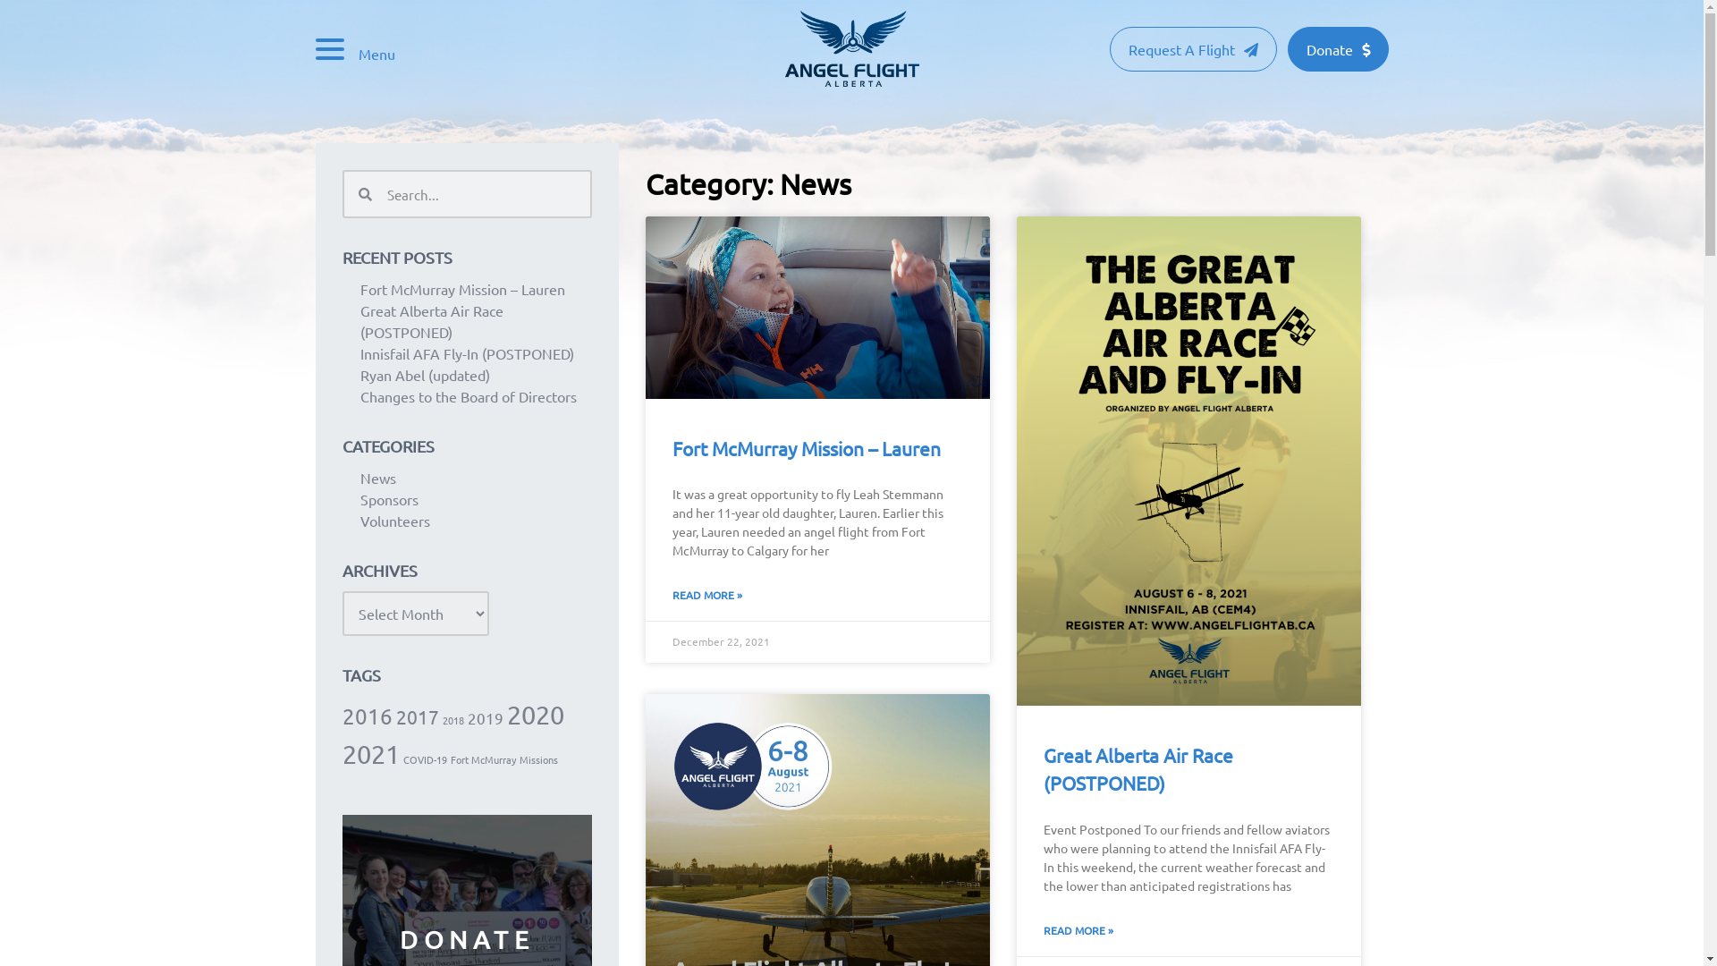 This screenshot has height=966, width=1717. I want to click on 2019, so click(485, 717).